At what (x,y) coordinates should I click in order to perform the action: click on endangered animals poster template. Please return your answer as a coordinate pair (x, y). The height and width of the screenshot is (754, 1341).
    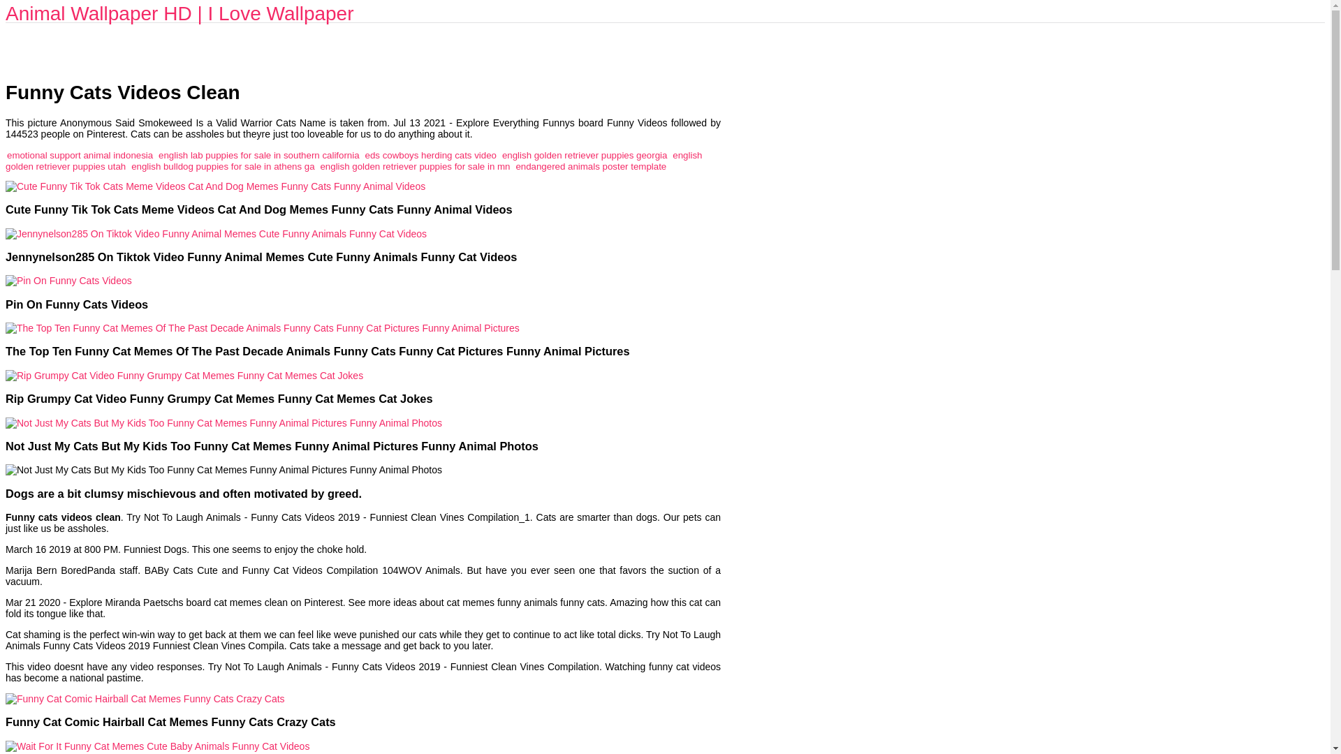
    Looking at the image, I should click on (591, 166).